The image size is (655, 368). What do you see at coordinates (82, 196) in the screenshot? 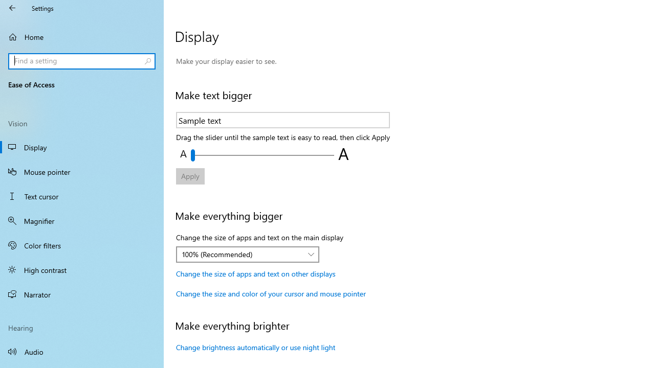
I see `Text cursor` at bounding box center [82, 196].